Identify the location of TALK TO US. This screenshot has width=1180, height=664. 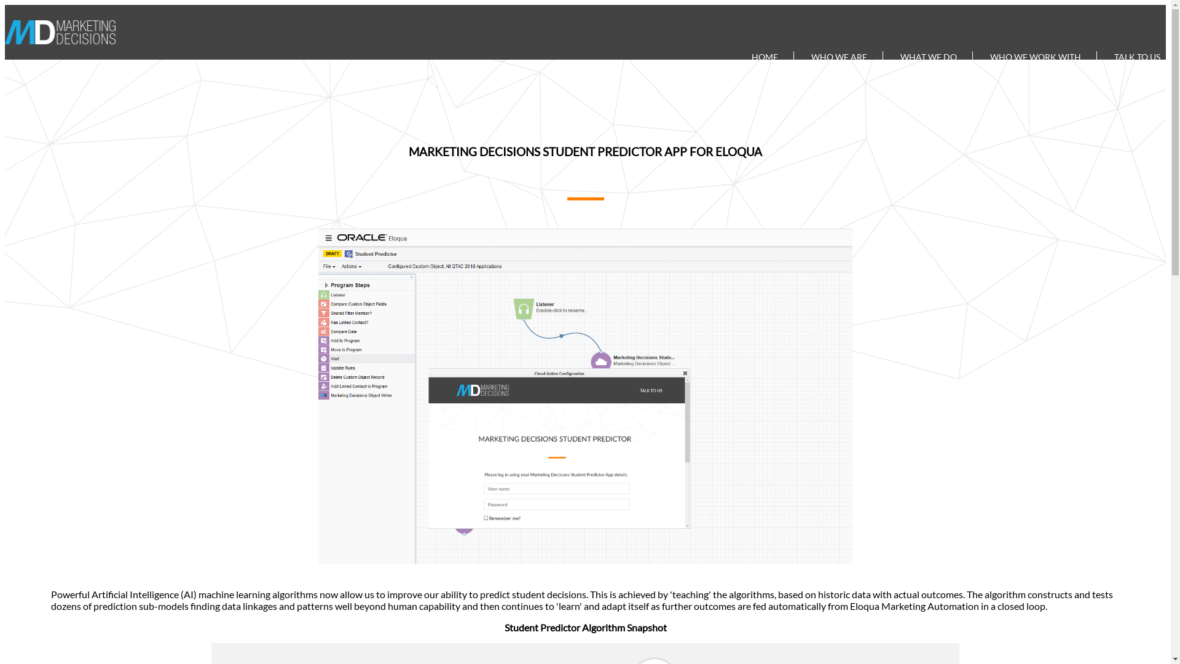
(1137, 57).